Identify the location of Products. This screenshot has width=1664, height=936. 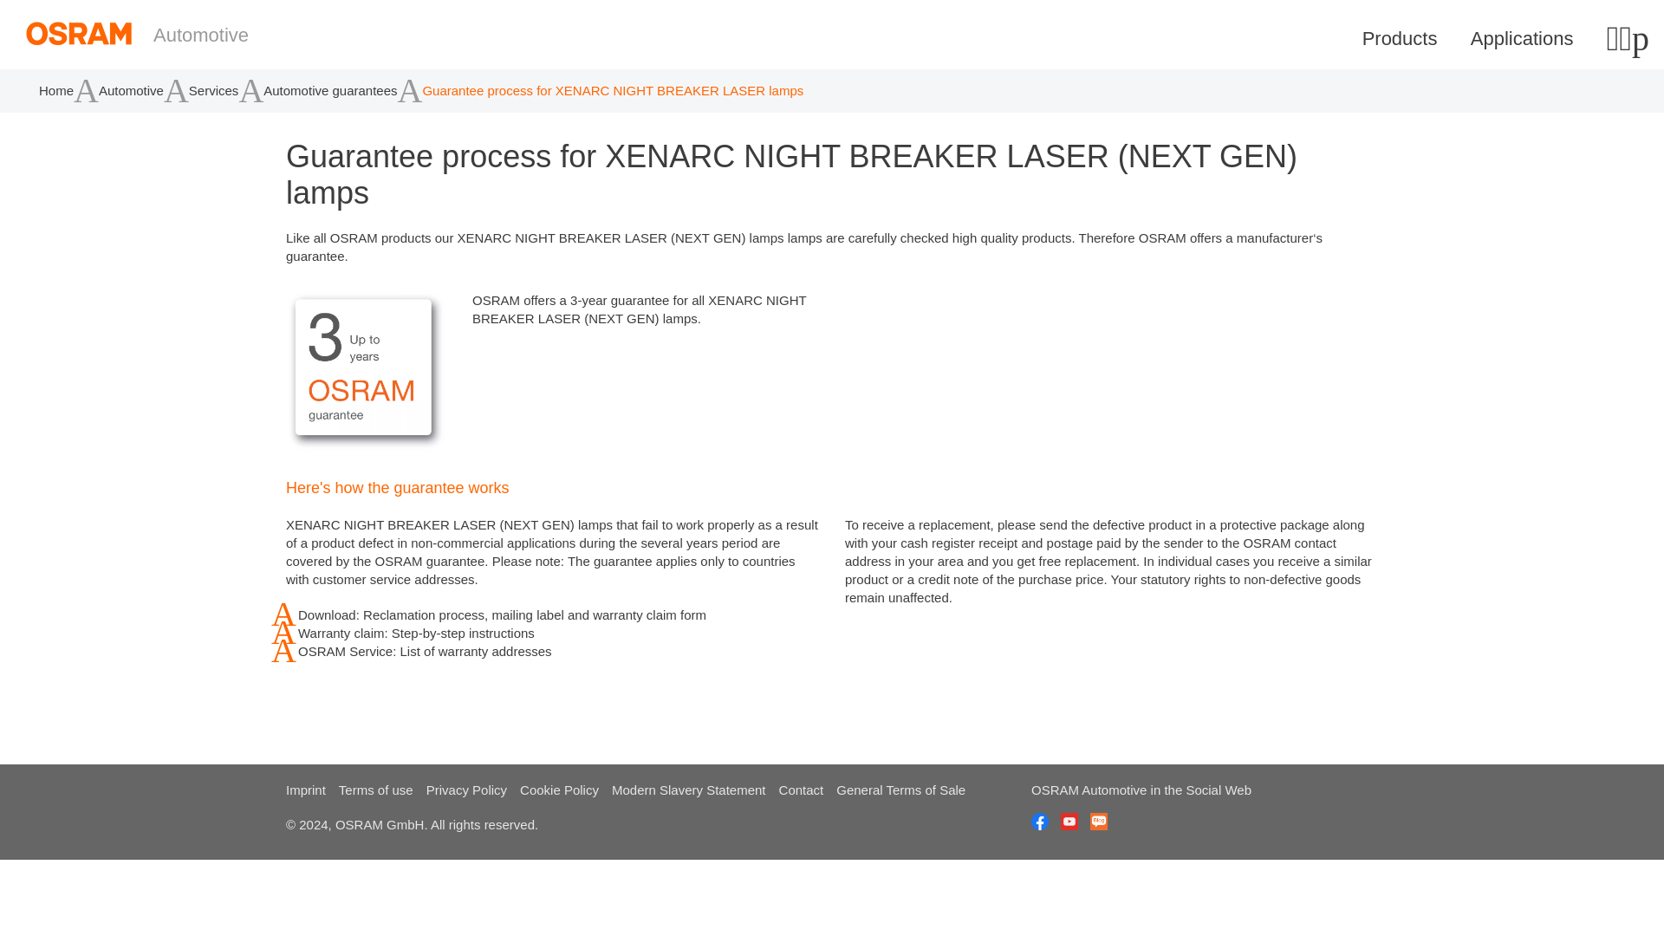
(1407, 38).